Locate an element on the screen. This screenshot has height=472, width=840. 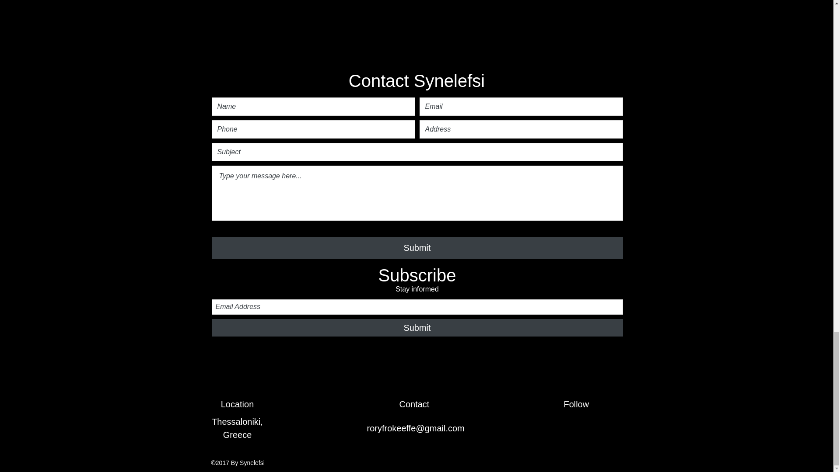
Submit is located at coordinates (417, 247).